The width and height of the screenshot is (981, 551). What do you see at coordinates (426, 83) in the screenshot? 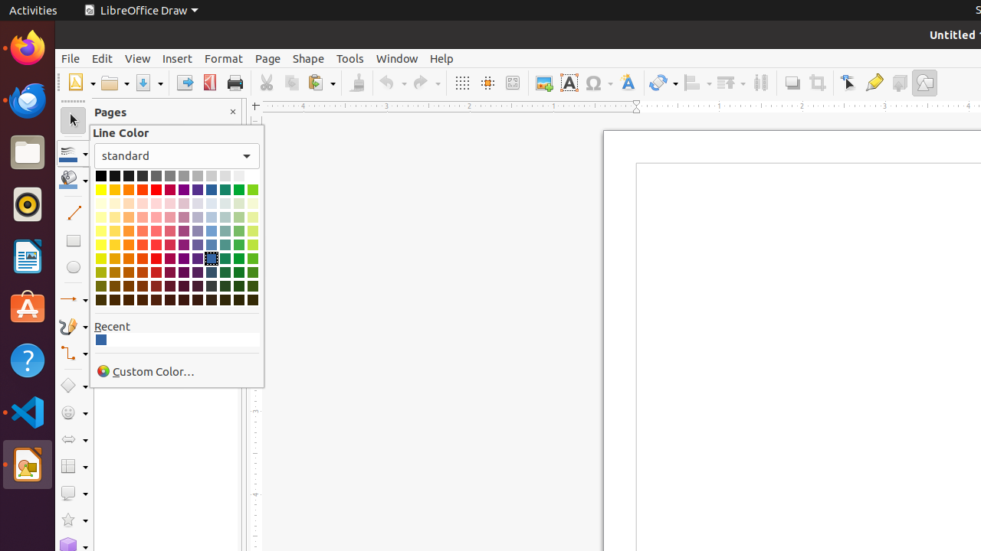
I see `Redo` at bounding box center [426, 83].